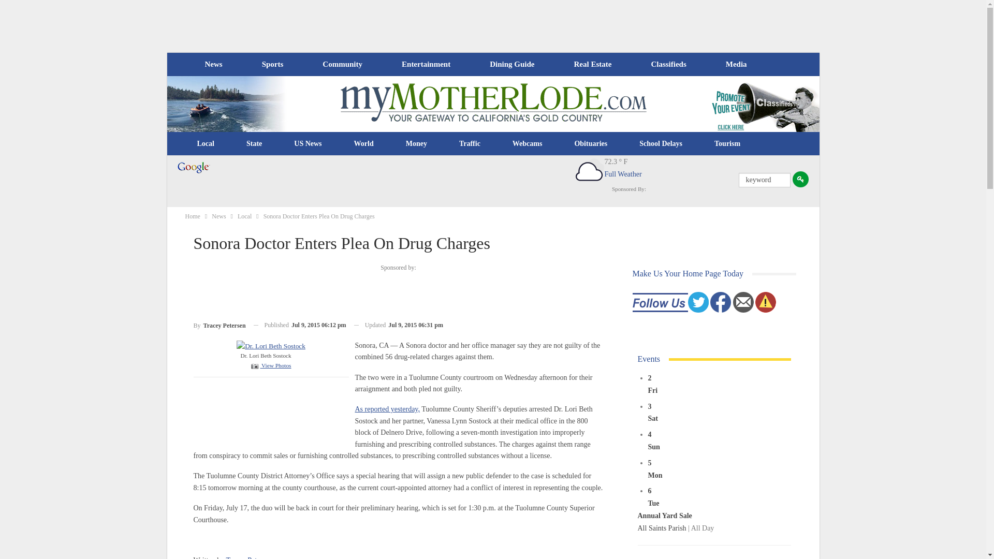  I want to click on Media, so click(736, 64).